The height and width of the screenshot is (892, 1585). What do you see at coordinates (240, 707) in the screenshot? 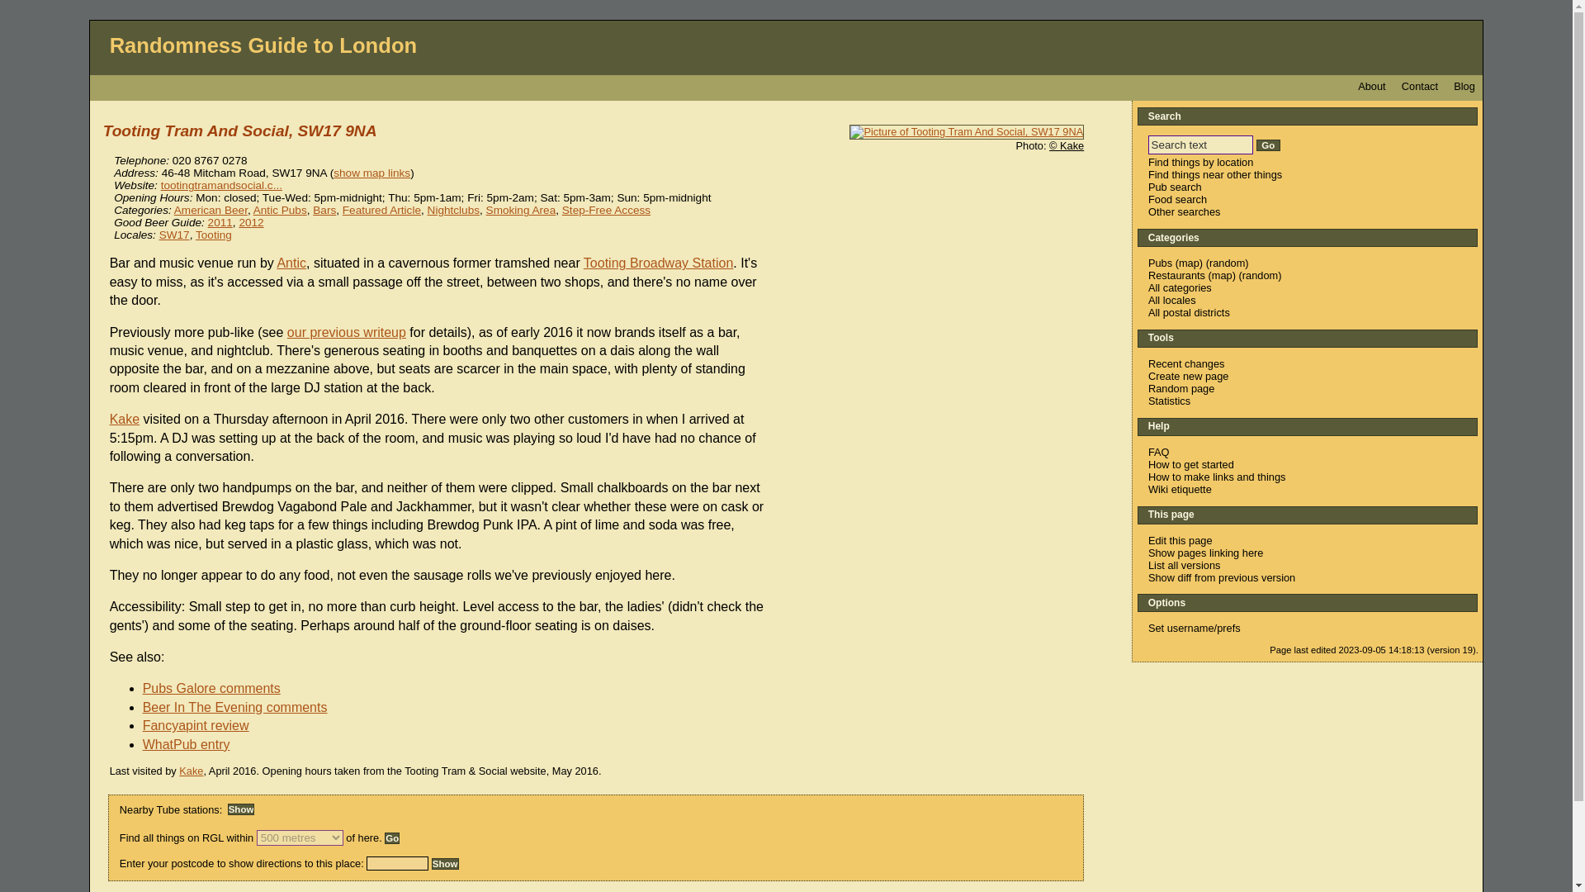
I see `Beer In The Evening comments` at bounding box center [240, 707].